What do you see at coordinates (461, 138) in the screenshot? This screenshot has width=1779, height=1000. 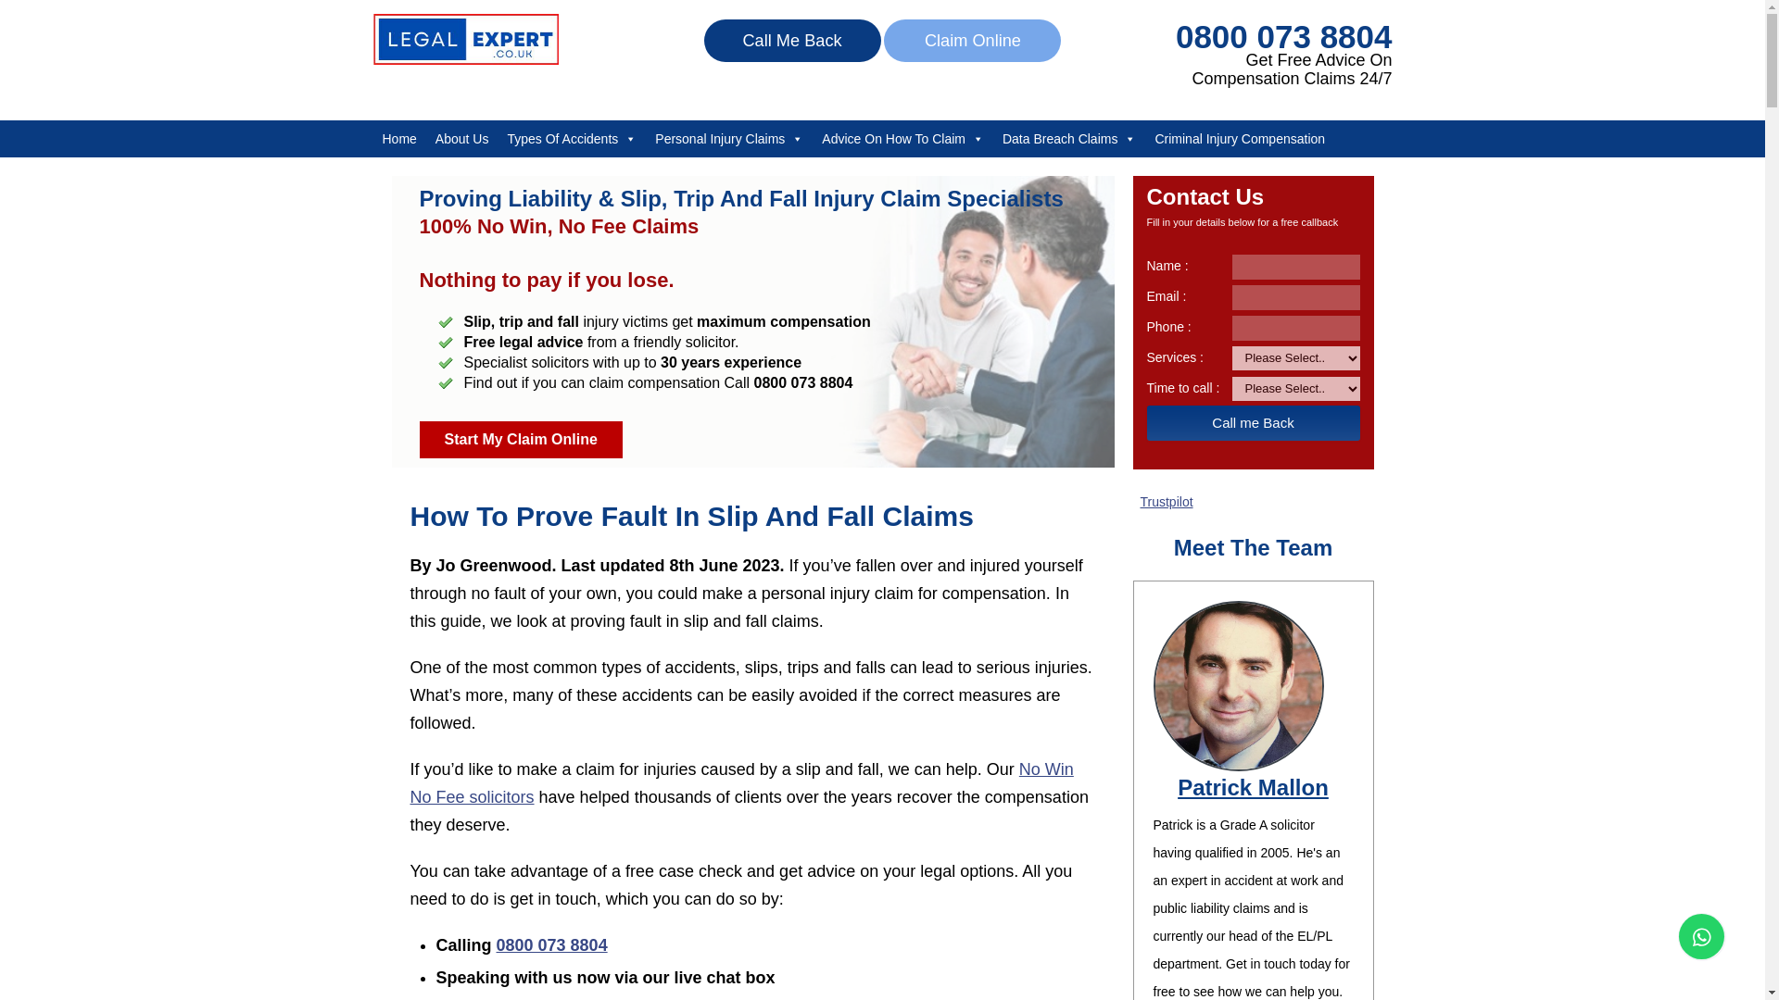 I see `About Us` at bounding box center [461, 138].